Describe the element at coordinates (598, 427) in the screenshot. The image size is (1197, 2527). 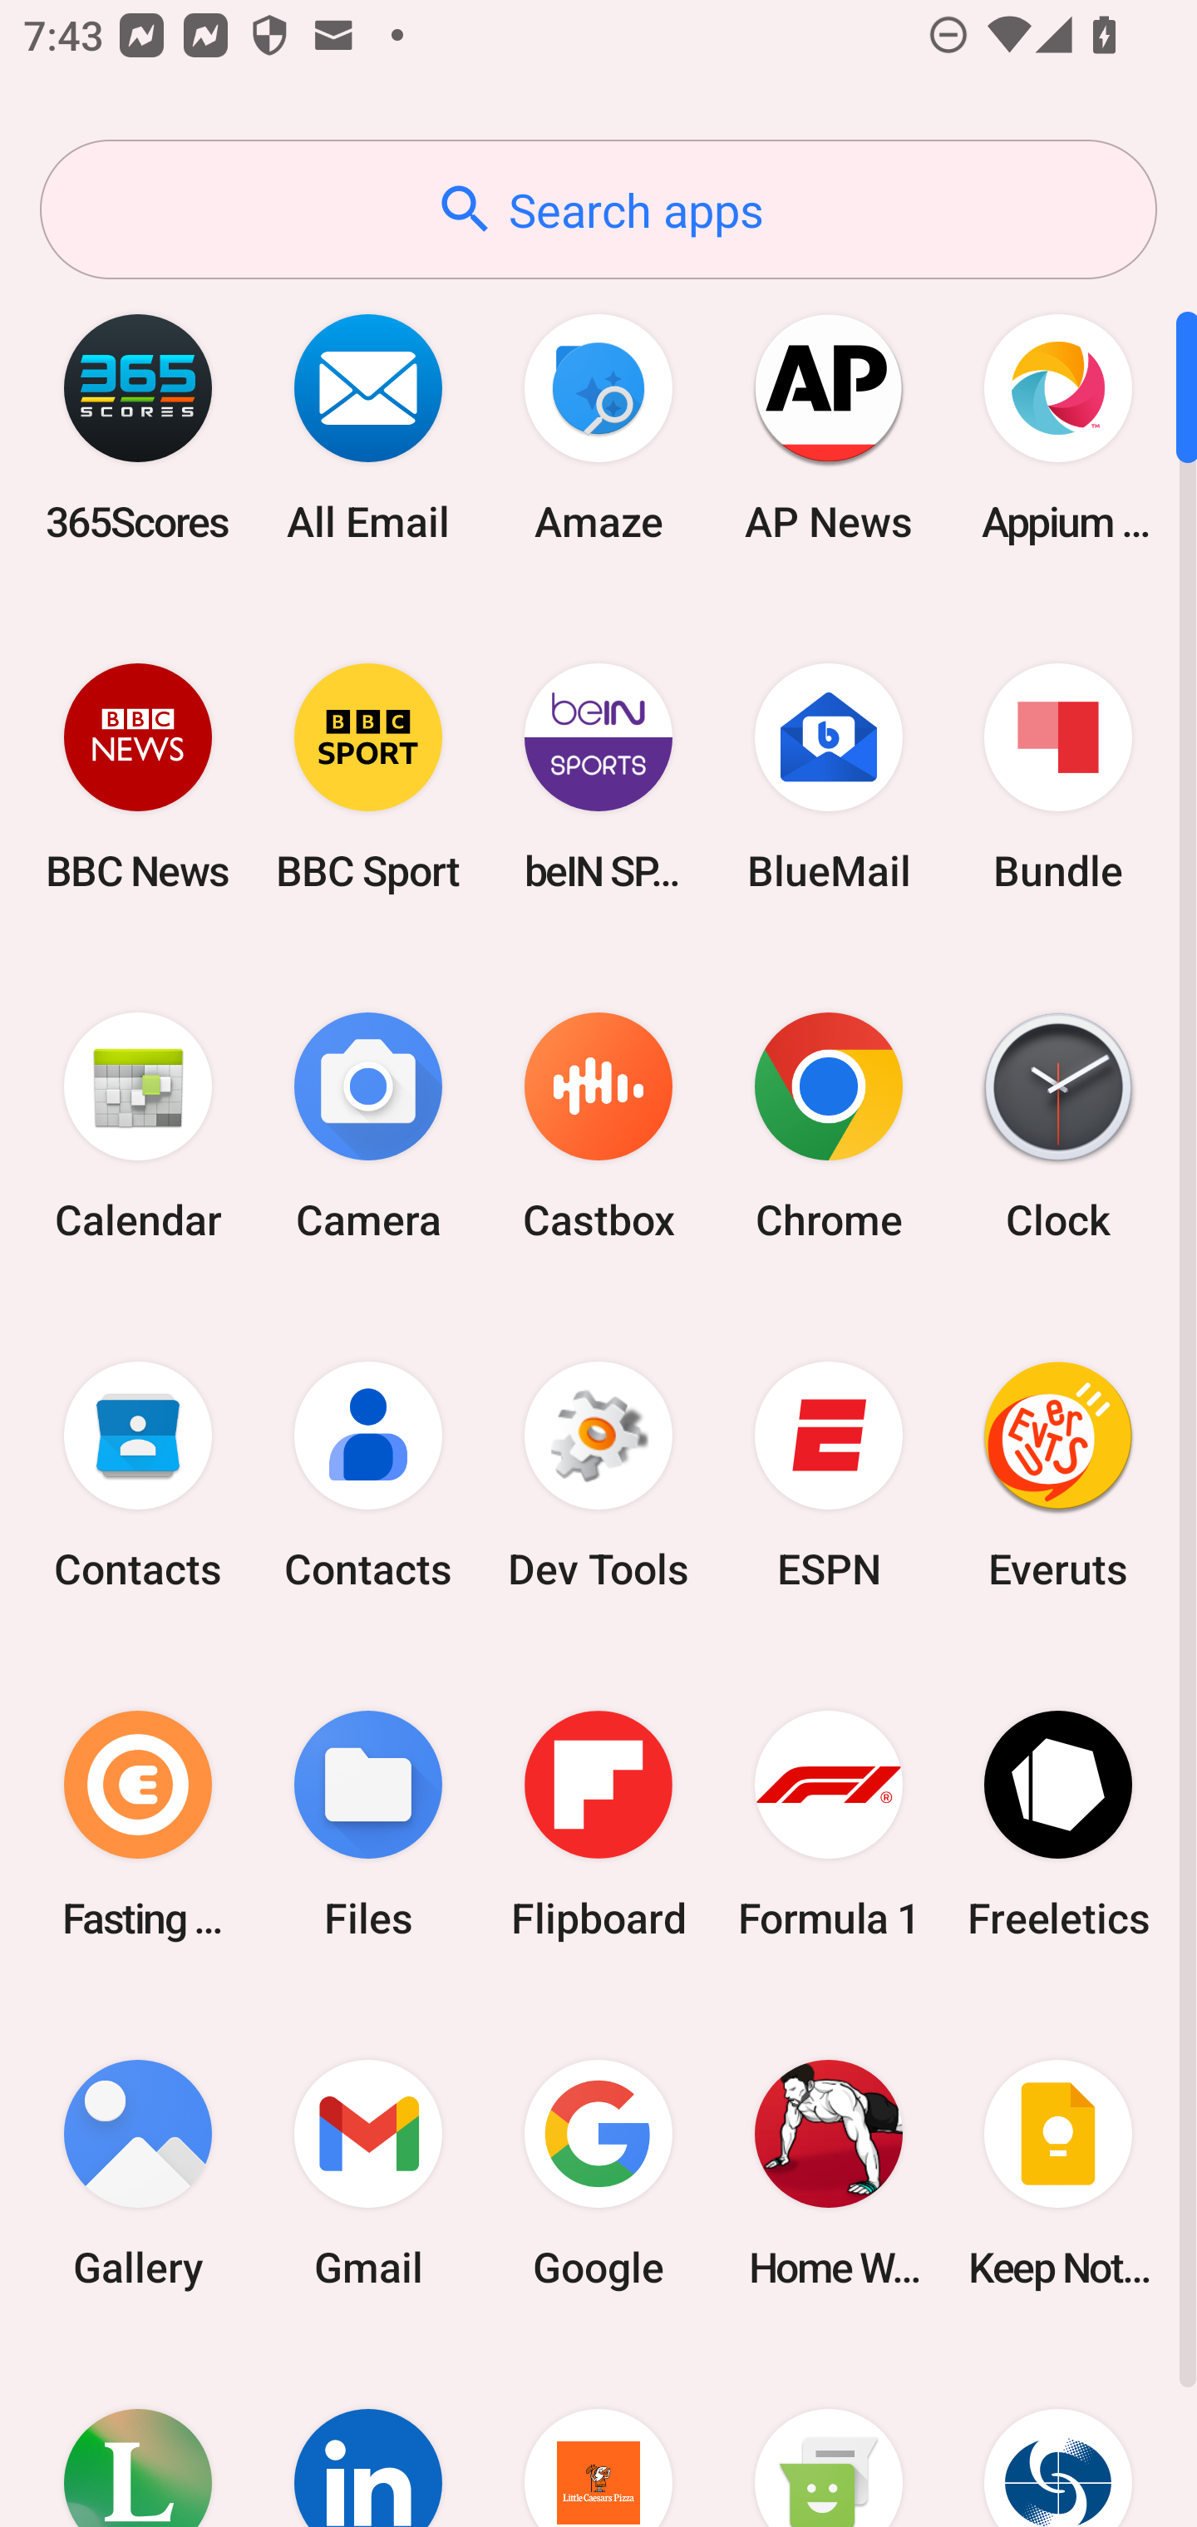
I see `Amaze` at that location.